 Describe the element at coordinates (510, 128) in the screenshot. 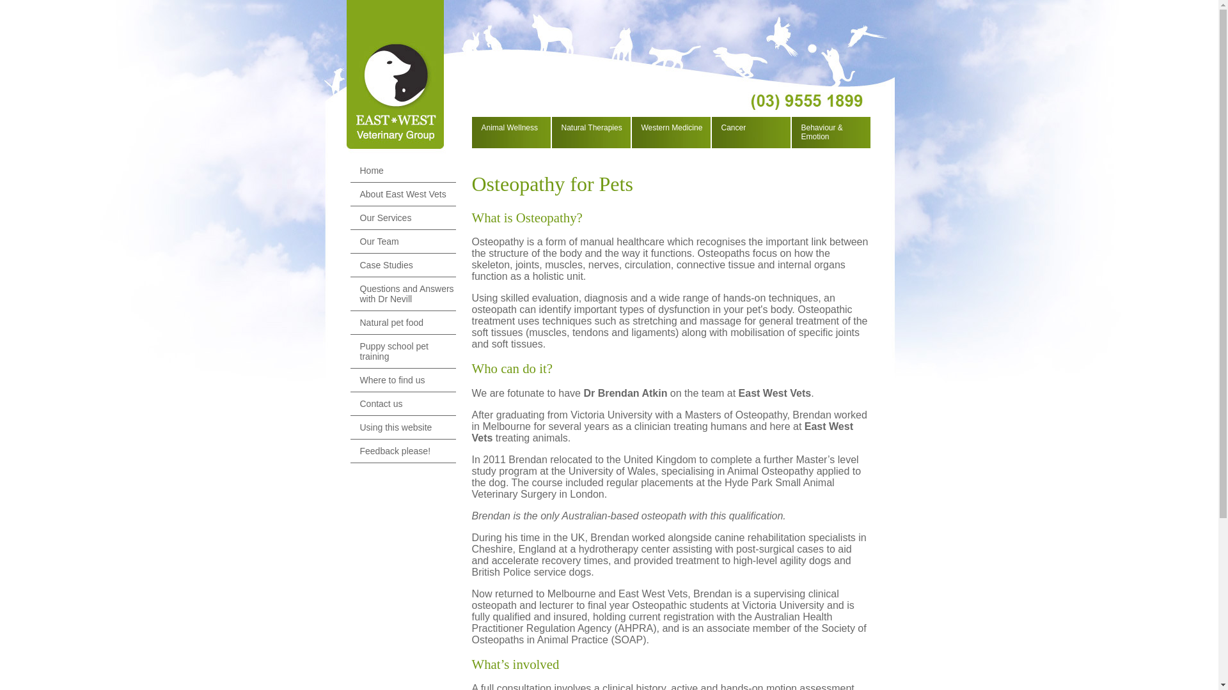

I see `Animal Wellness` at that location.